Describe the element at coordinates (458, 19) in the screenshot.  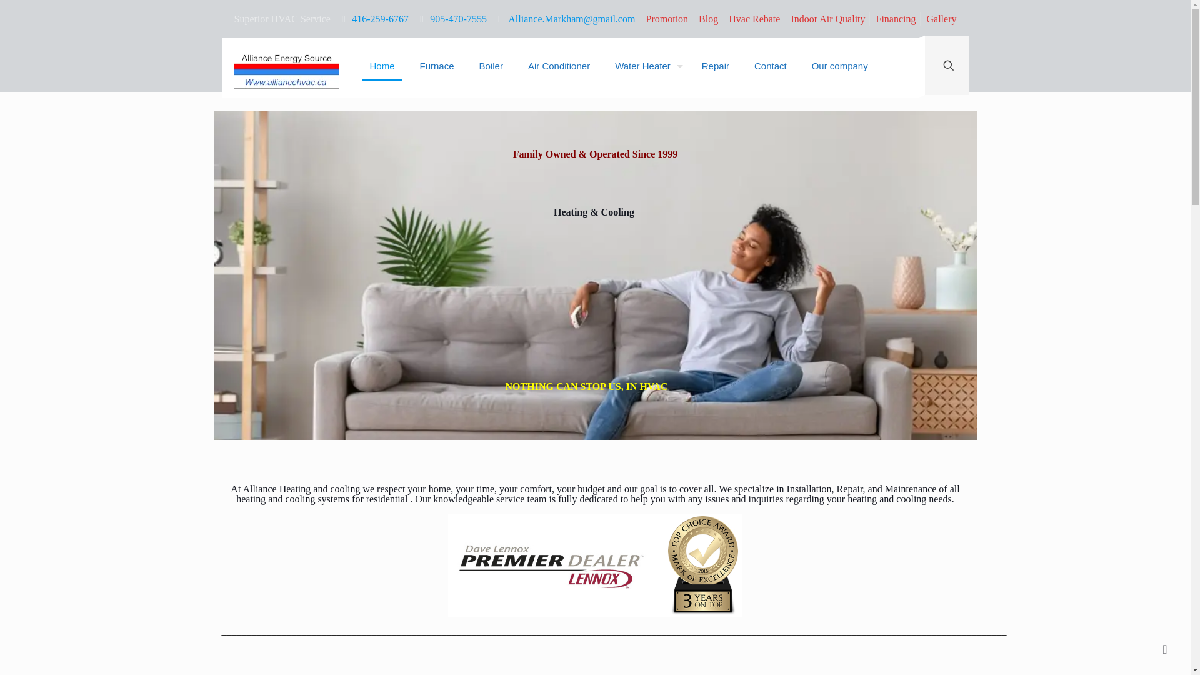
I see `905-470-7555` at that location.